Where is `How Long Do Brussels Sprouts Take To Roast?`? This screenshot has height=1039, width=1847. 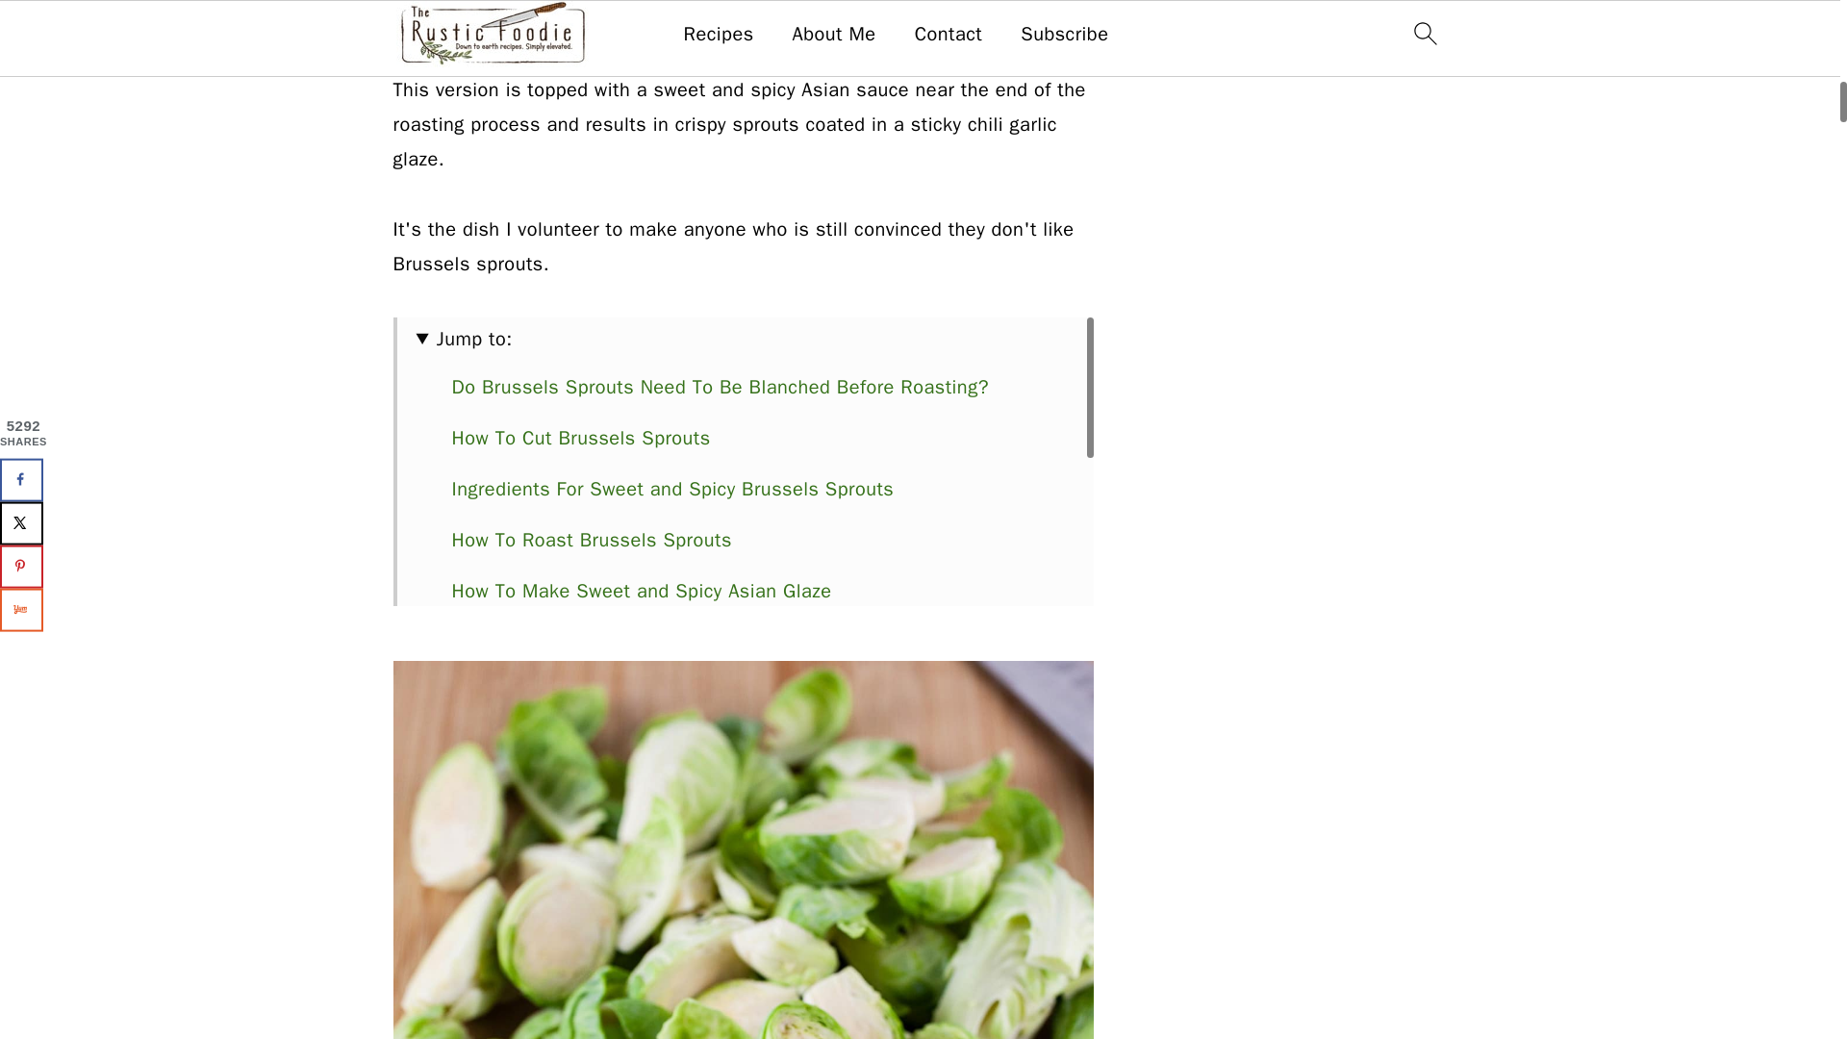 How Long Do Brussels Sprouts Take To Roast? is located at coordinates (661, 642).